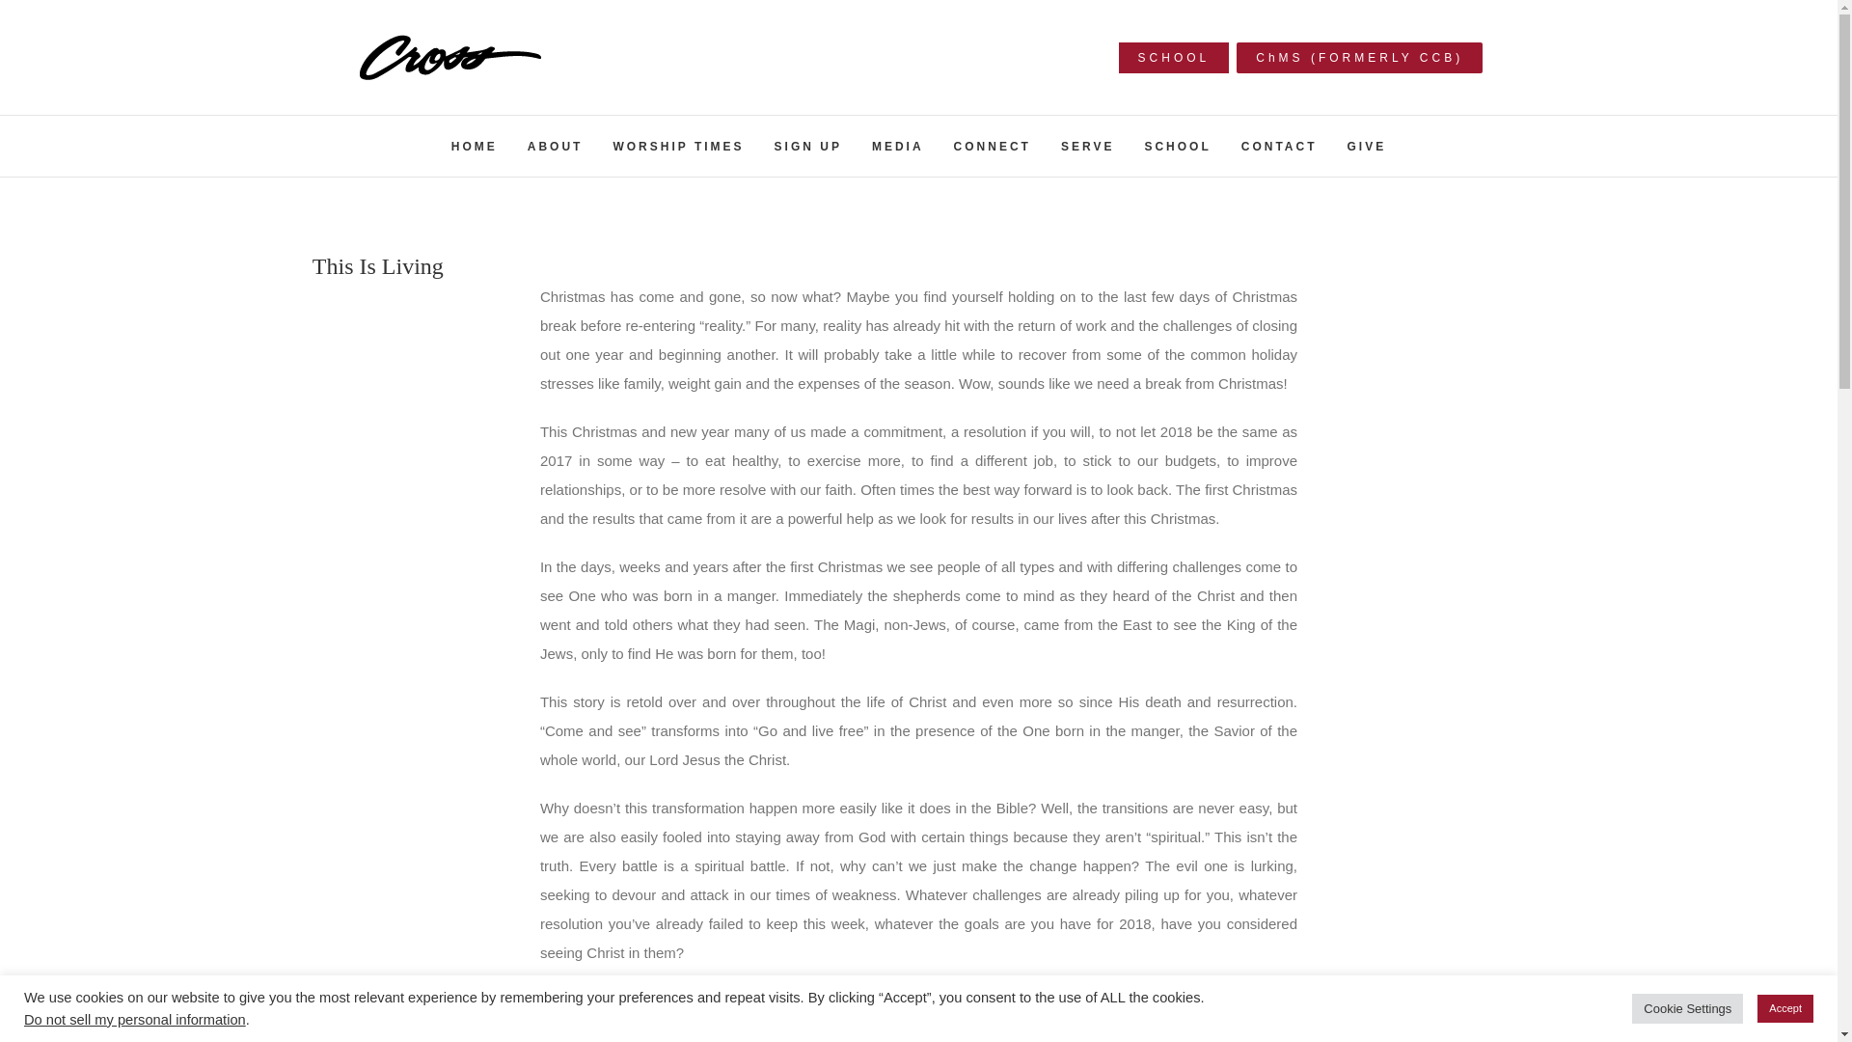  What do you see at coordinates (678, 145) in the screenshot?
I see `WORSHIP TIMES` at bounding box center [678, 145].